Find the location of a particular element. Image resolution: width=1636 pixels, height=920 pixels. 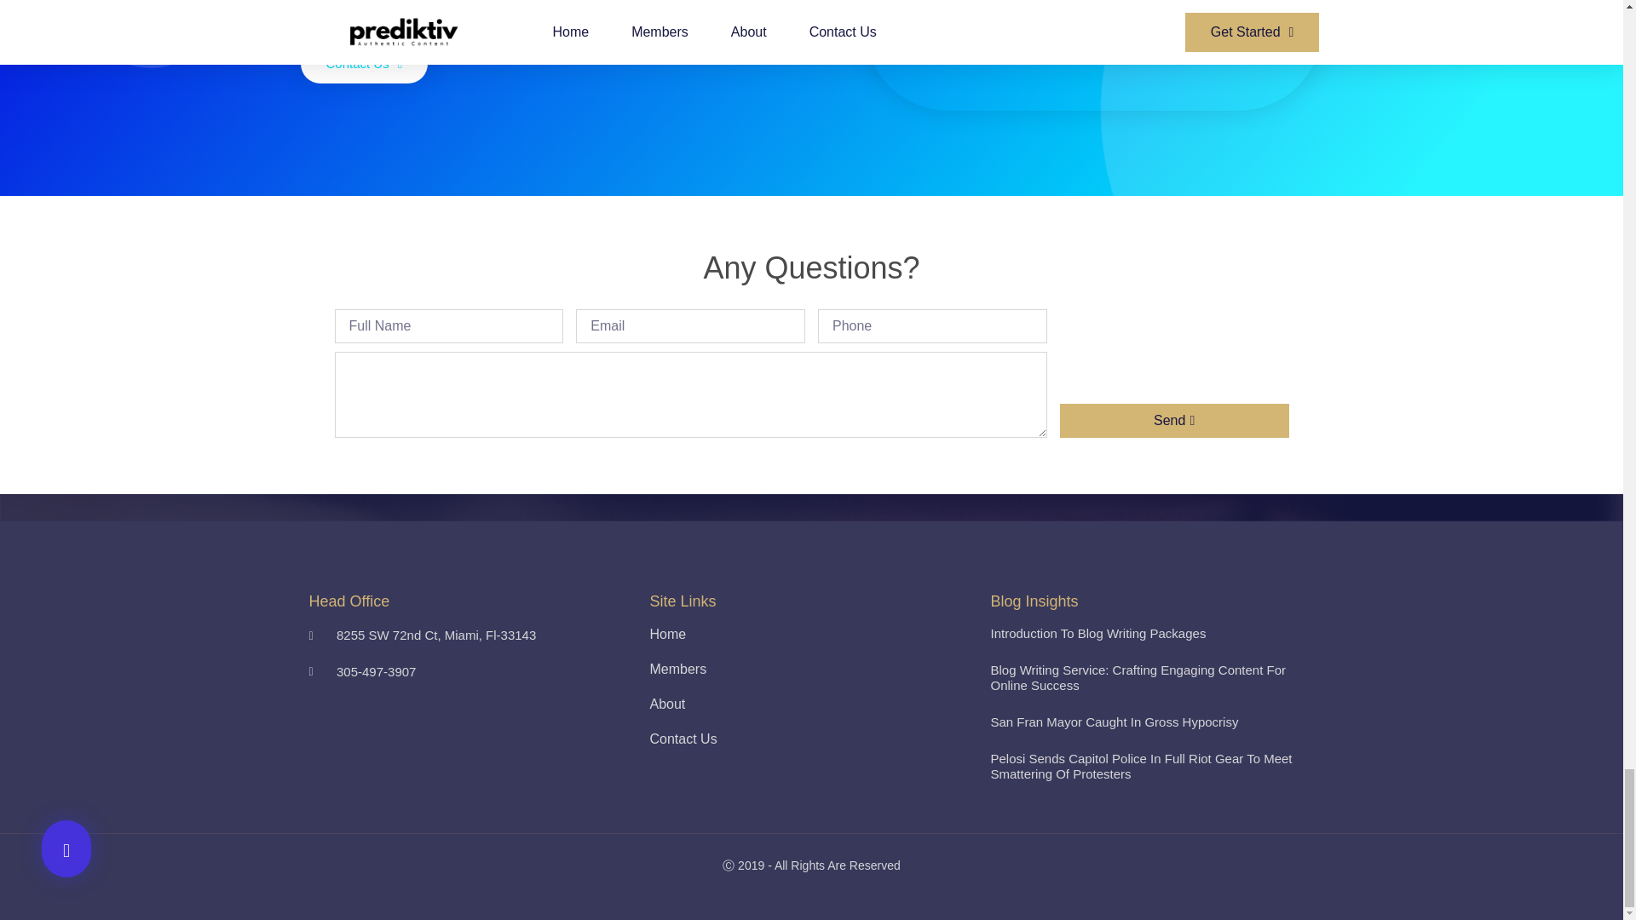

Send is located at coordinates (1174, 421).